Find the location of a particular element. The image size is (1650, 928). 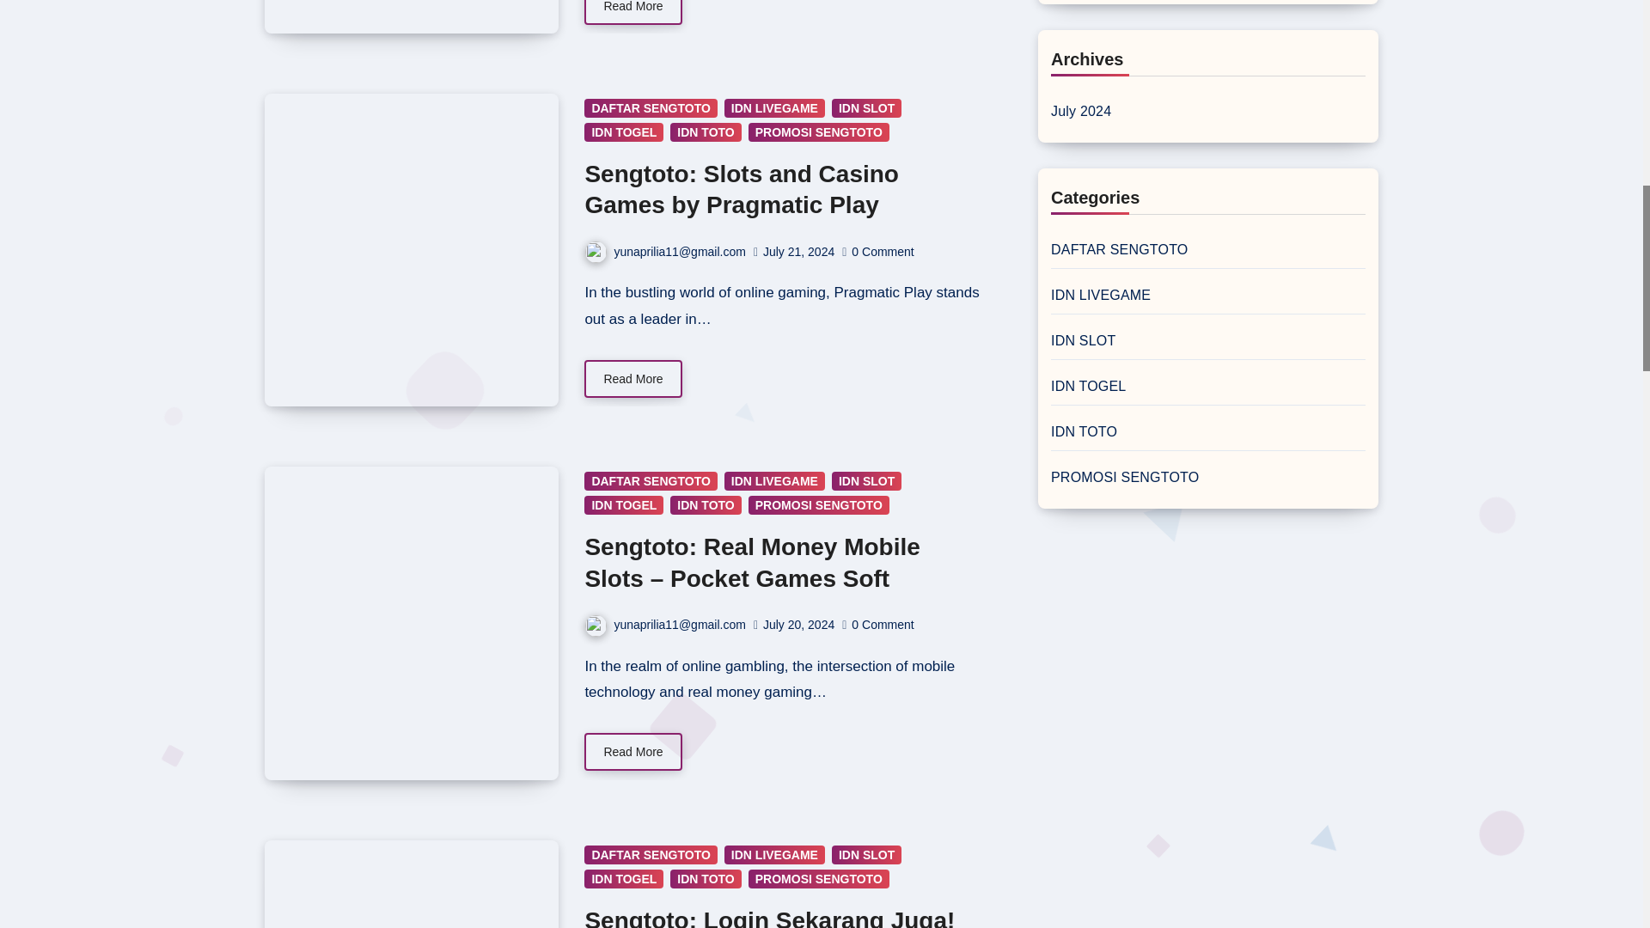

PROMOSI SENGTOTO is located at coordinates (818, 132).